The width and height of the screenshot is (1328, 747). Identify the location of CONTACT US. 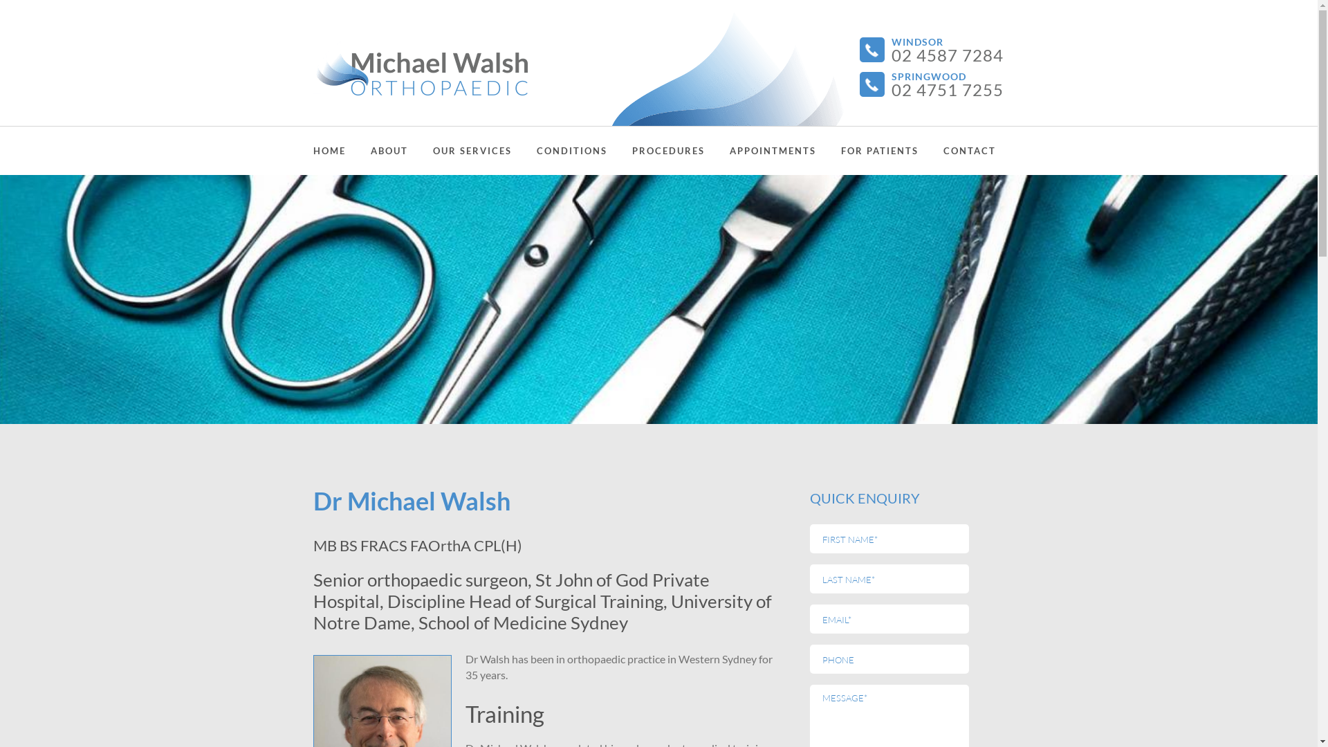
(903, 191).